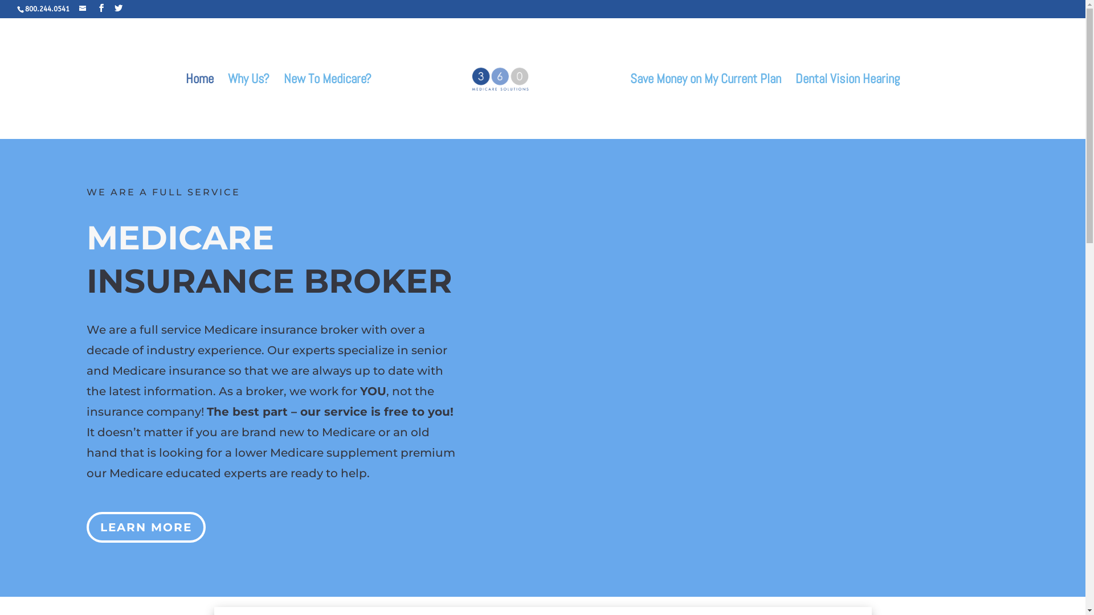 The width and height of the screenshot is (1094, 615). Describe the element at coordinates (848, 107) in the screenshot. I see `Dental Vision Hearing` at that location.